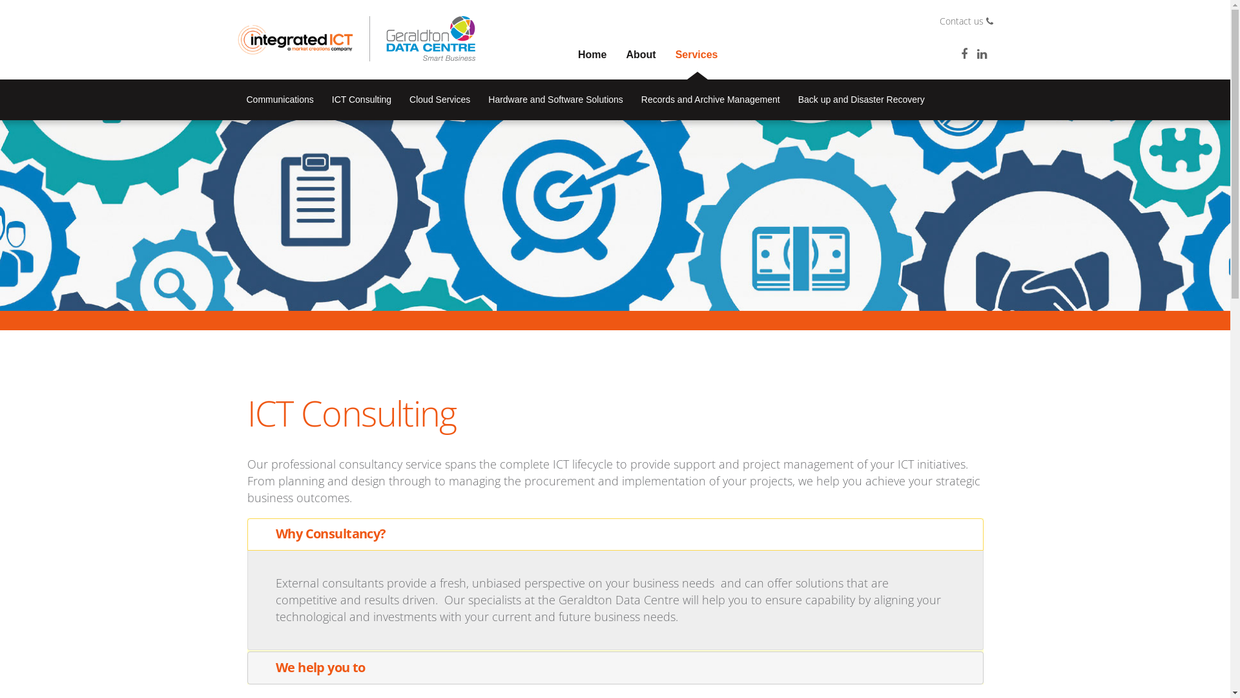 This screenshot has height=698, width=1240. Describe the element at coordinates (362, 100) in the screenshot. I see `ICT Consulting` at that location.